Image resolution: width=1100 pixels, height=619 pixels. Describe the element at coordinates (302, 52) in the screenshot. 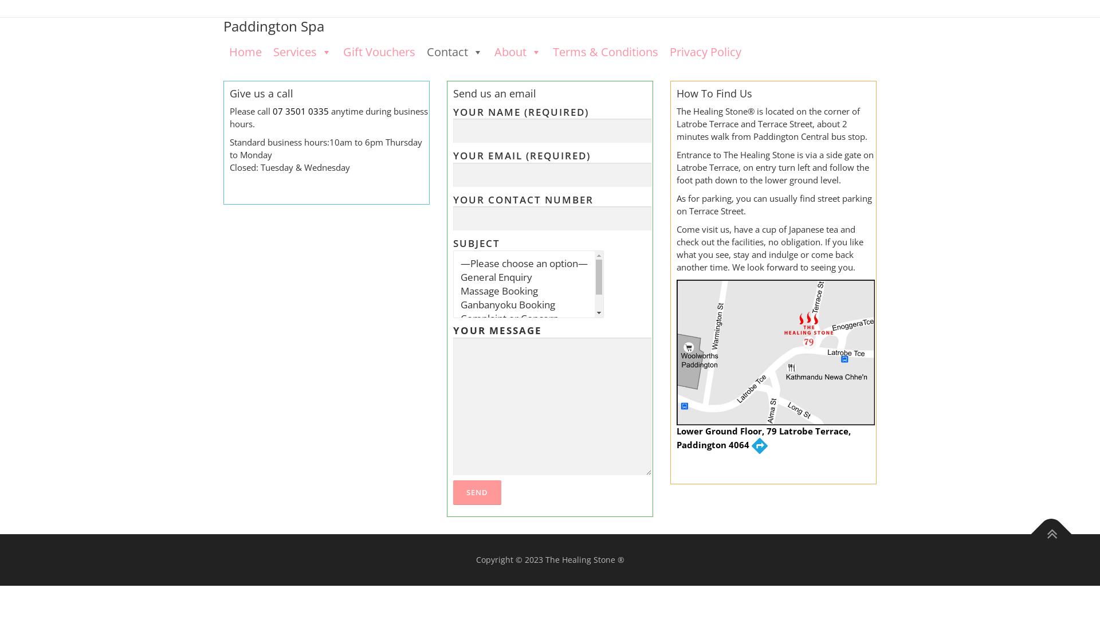

I see `Services` at that location.